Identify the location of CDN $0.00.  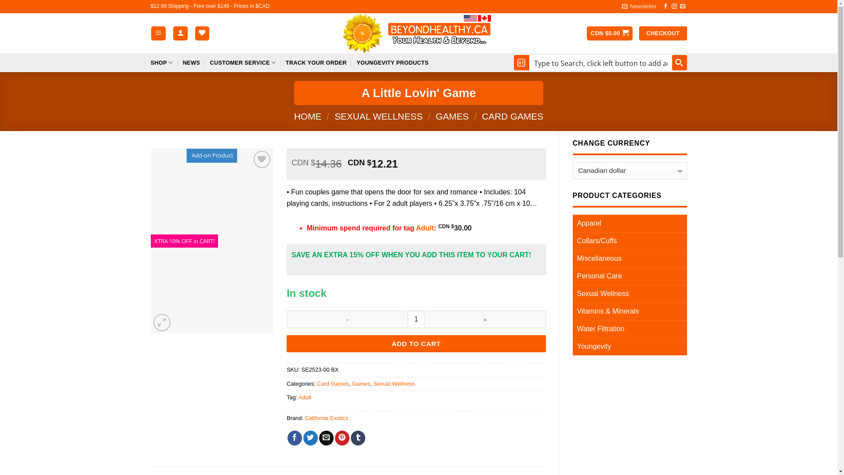
(609, 33).